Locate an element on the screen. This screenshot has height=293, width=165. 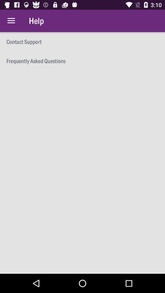
tap item to the left of the help icon is located at coordinates (11, 21).